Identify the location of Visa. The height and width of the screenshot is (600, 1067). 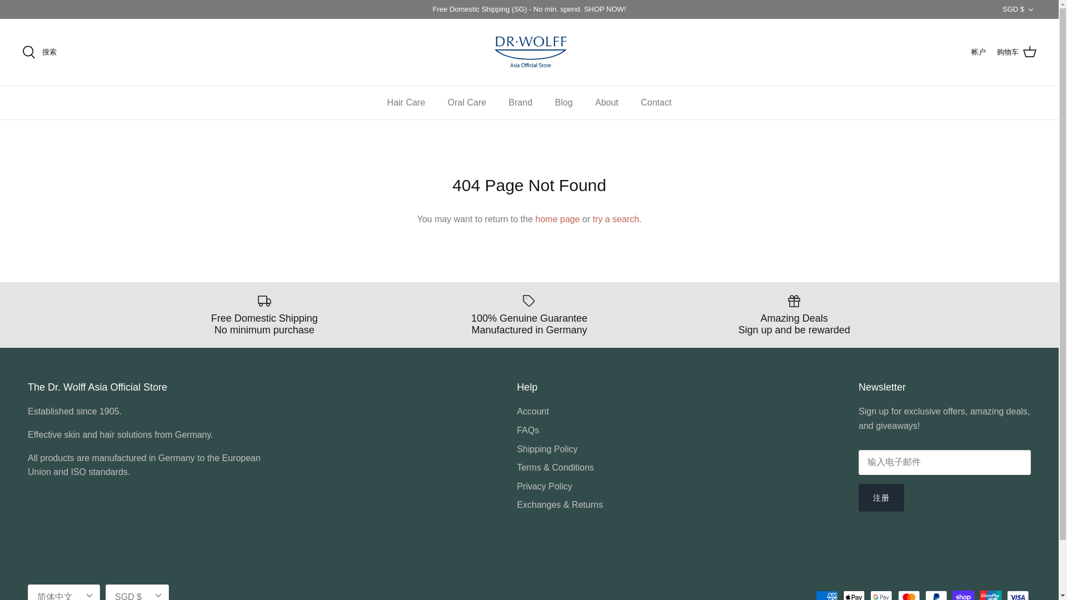
(1018, 595).